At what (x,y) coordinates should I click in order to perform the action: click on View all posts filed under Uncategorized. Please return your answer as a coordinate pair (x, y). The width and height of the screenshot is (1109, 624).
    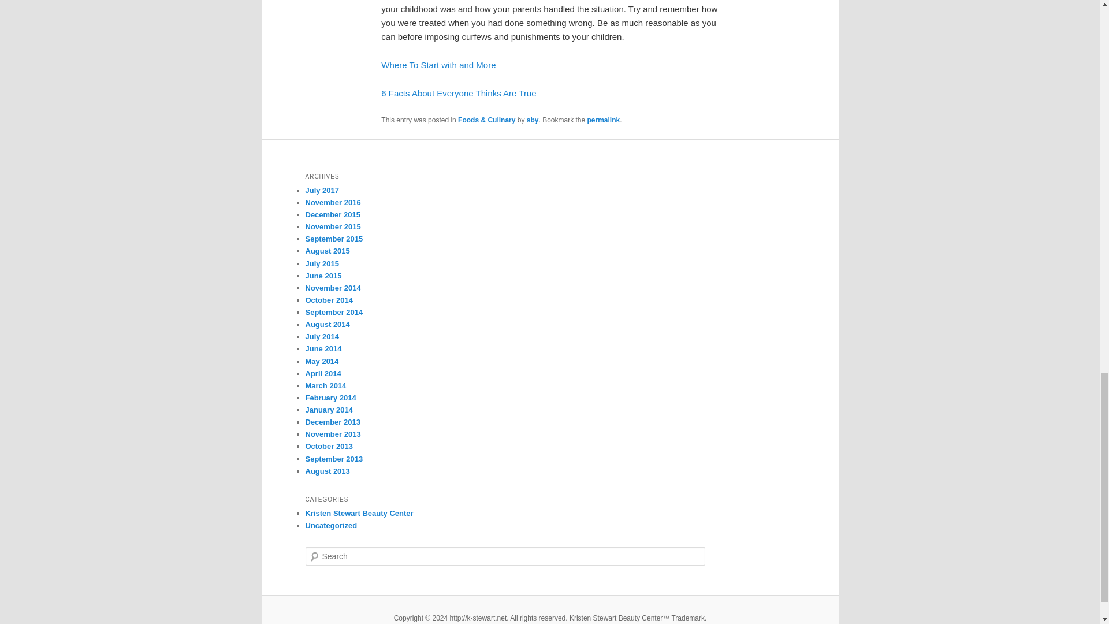
    Looking at the image, I should click on (331, 525).